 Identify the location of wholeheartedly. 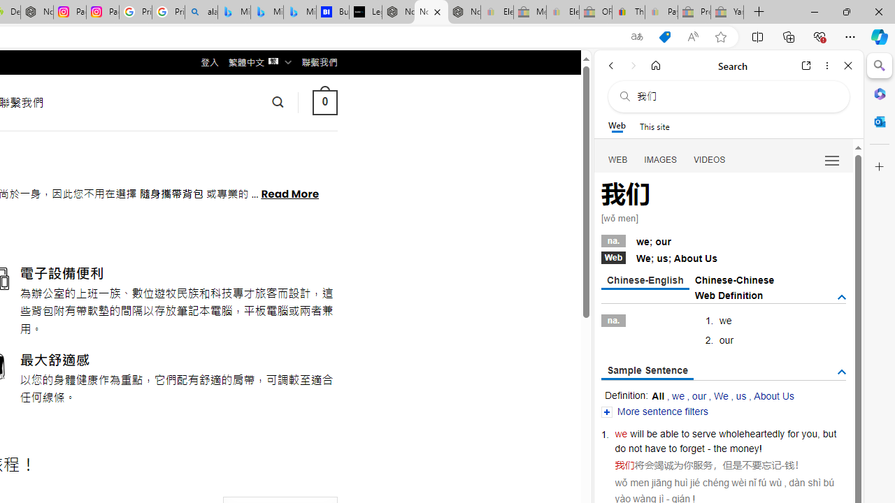
(751, 433).